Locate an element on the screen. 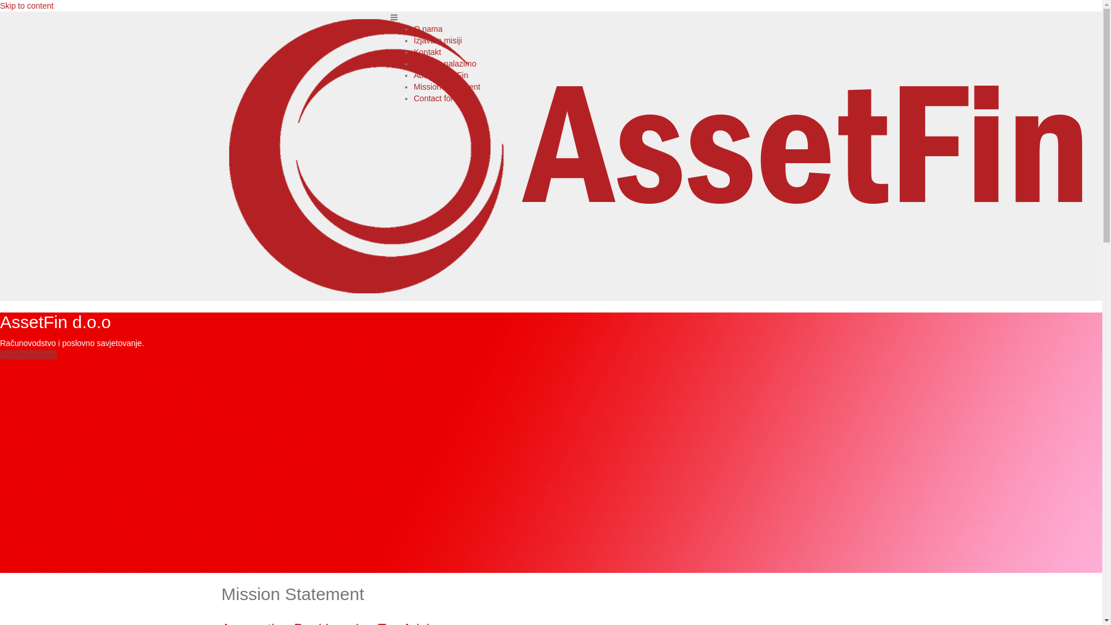  Izjava o misiji is located at coordinates (437, 41).